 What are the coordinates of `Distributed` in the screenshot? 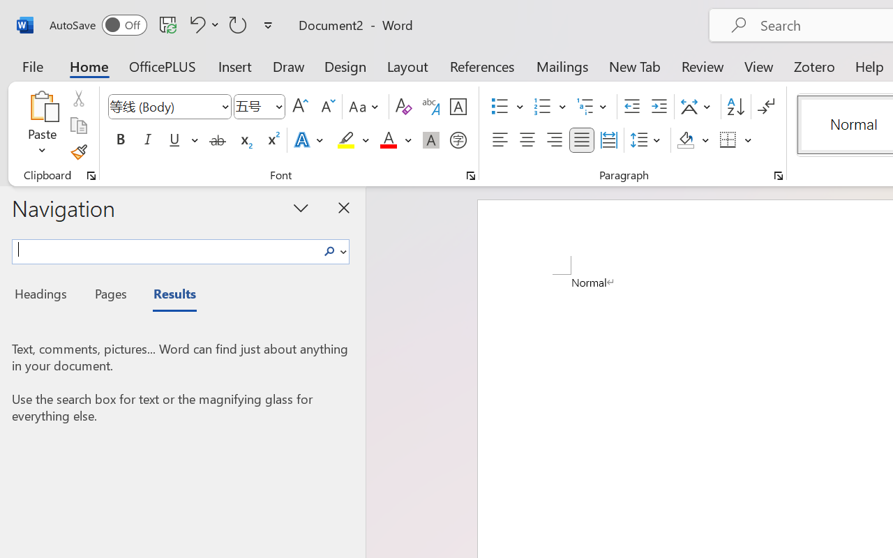 It's located at (608, 140).